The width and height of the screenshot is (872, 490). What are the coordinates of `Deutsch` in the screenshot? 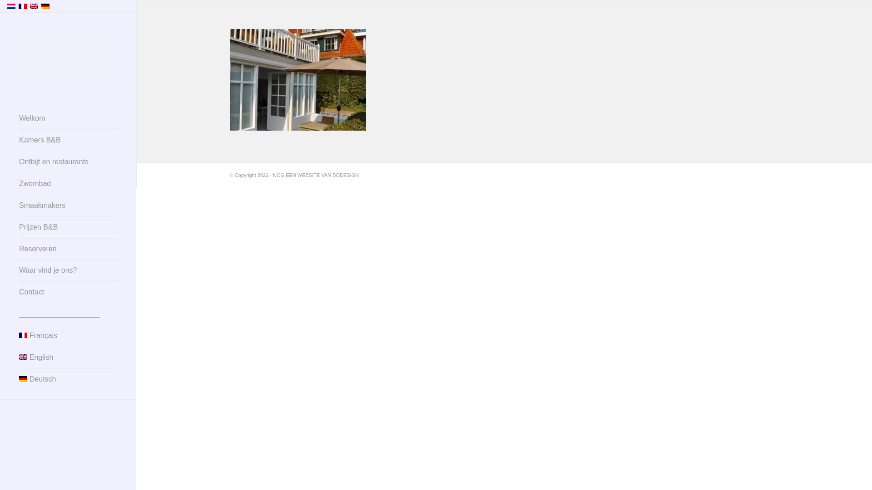 It's located at (45, 6).